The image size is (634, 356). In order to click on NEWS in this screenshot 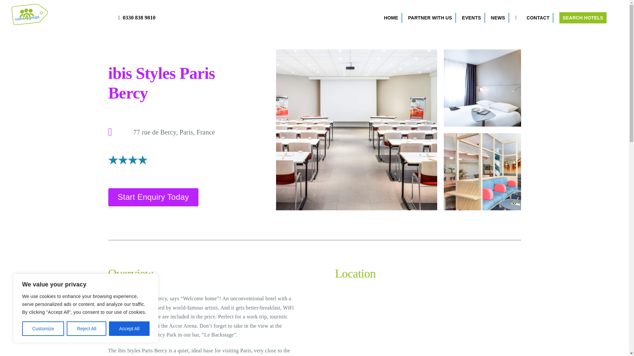, I will do `click(498, 18)`.